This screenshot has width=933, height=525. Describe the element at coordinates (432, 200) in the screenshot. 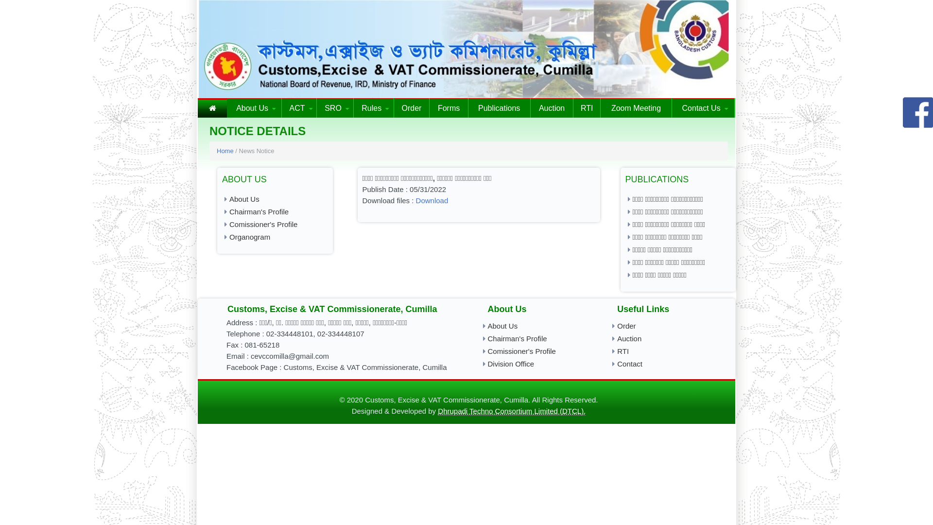

I see `Download` at that location.